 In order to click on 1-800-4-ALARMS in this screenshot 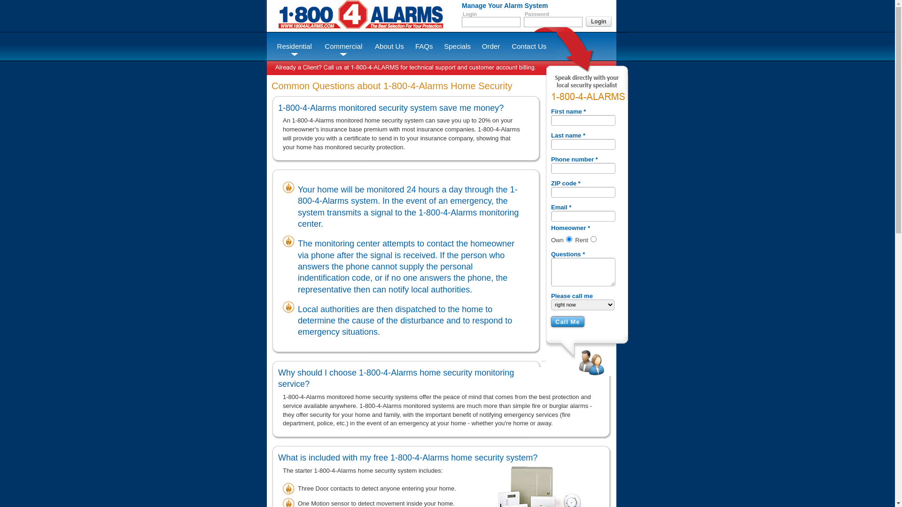, I will do `click(588, 97)`.